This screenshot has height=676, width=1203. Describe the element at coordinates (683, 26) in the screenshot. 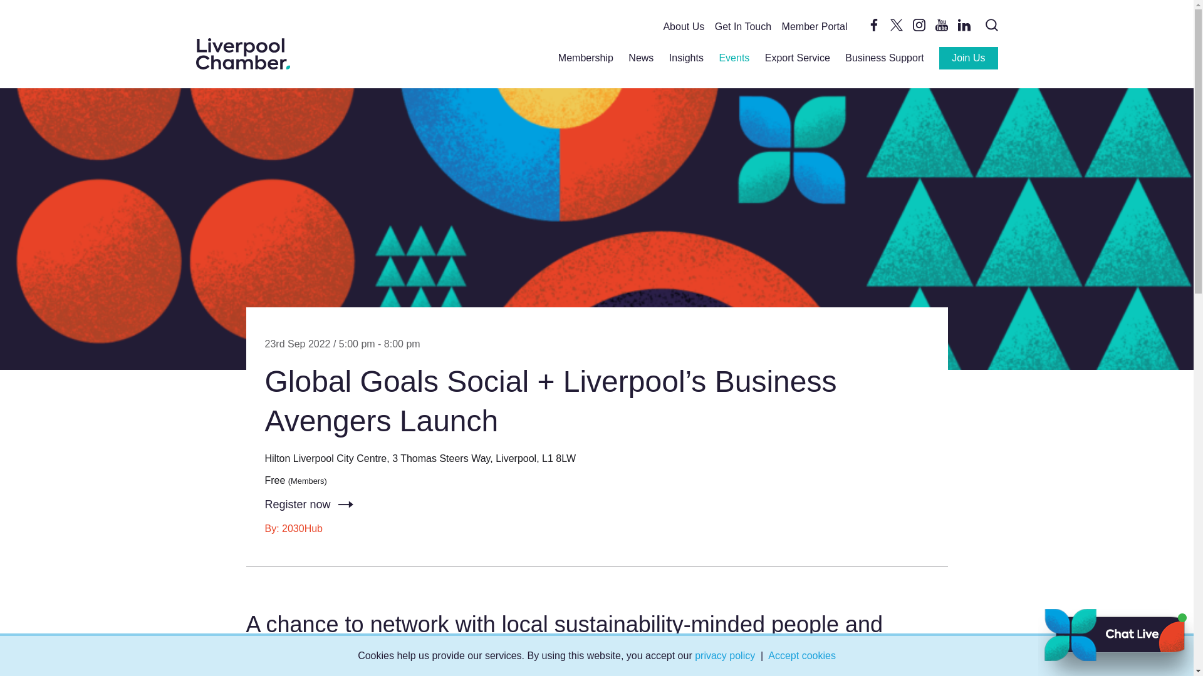

I see `About Us` at that location.